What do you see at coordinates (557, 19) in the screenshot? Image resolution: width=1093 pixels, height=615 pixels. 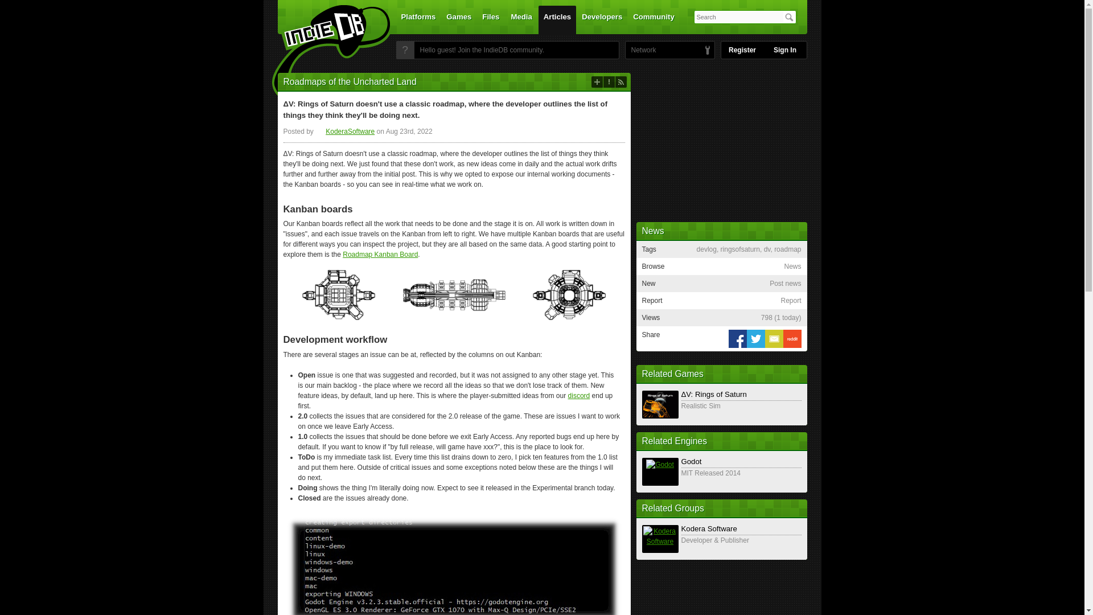 I see `Articles` at bounding box center [557, 19].